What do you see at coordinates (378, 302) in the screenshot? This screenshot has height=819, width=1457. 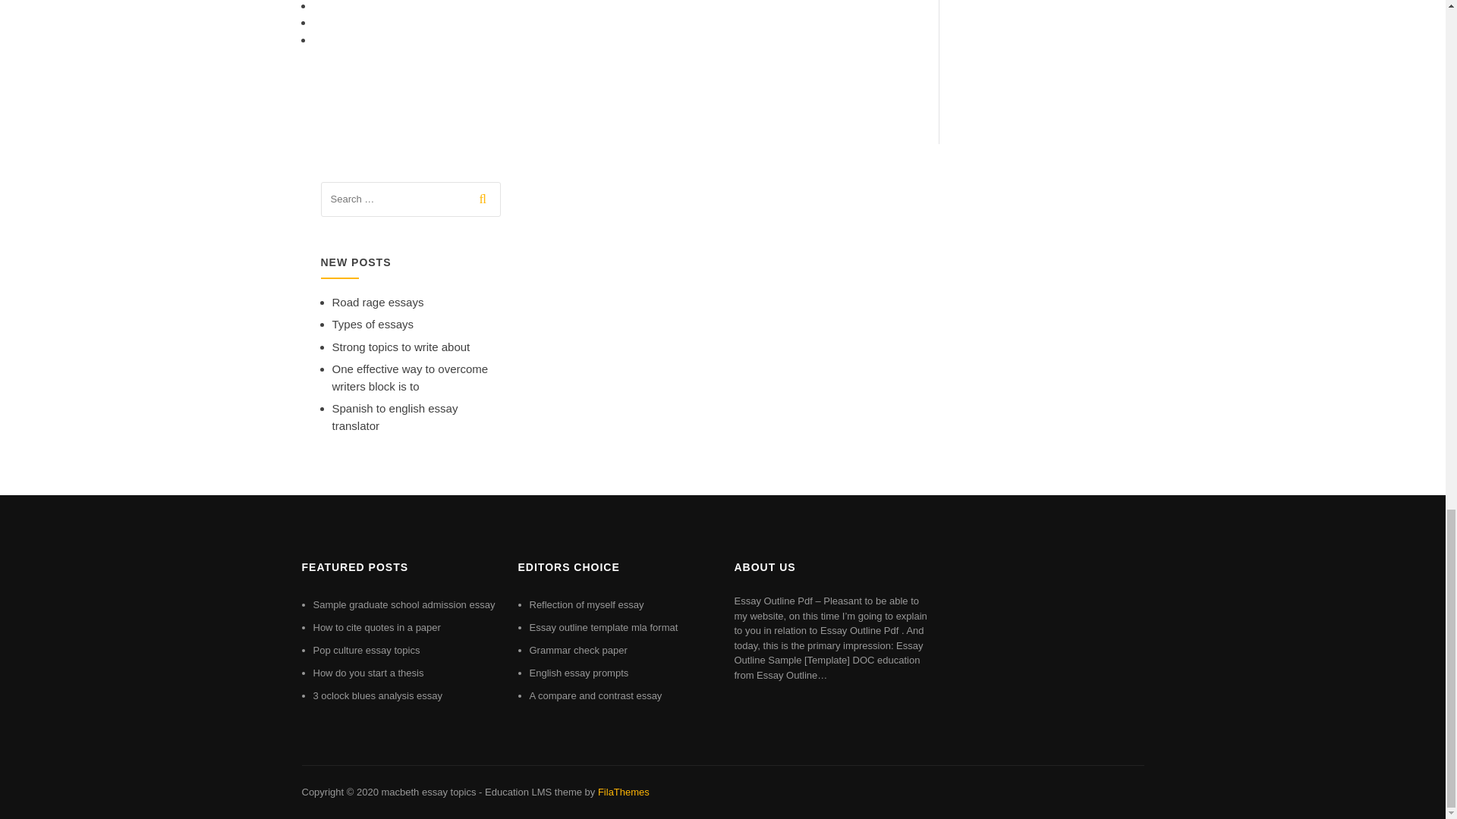 I see `Road rage essays` at bounding box center [378, 302].